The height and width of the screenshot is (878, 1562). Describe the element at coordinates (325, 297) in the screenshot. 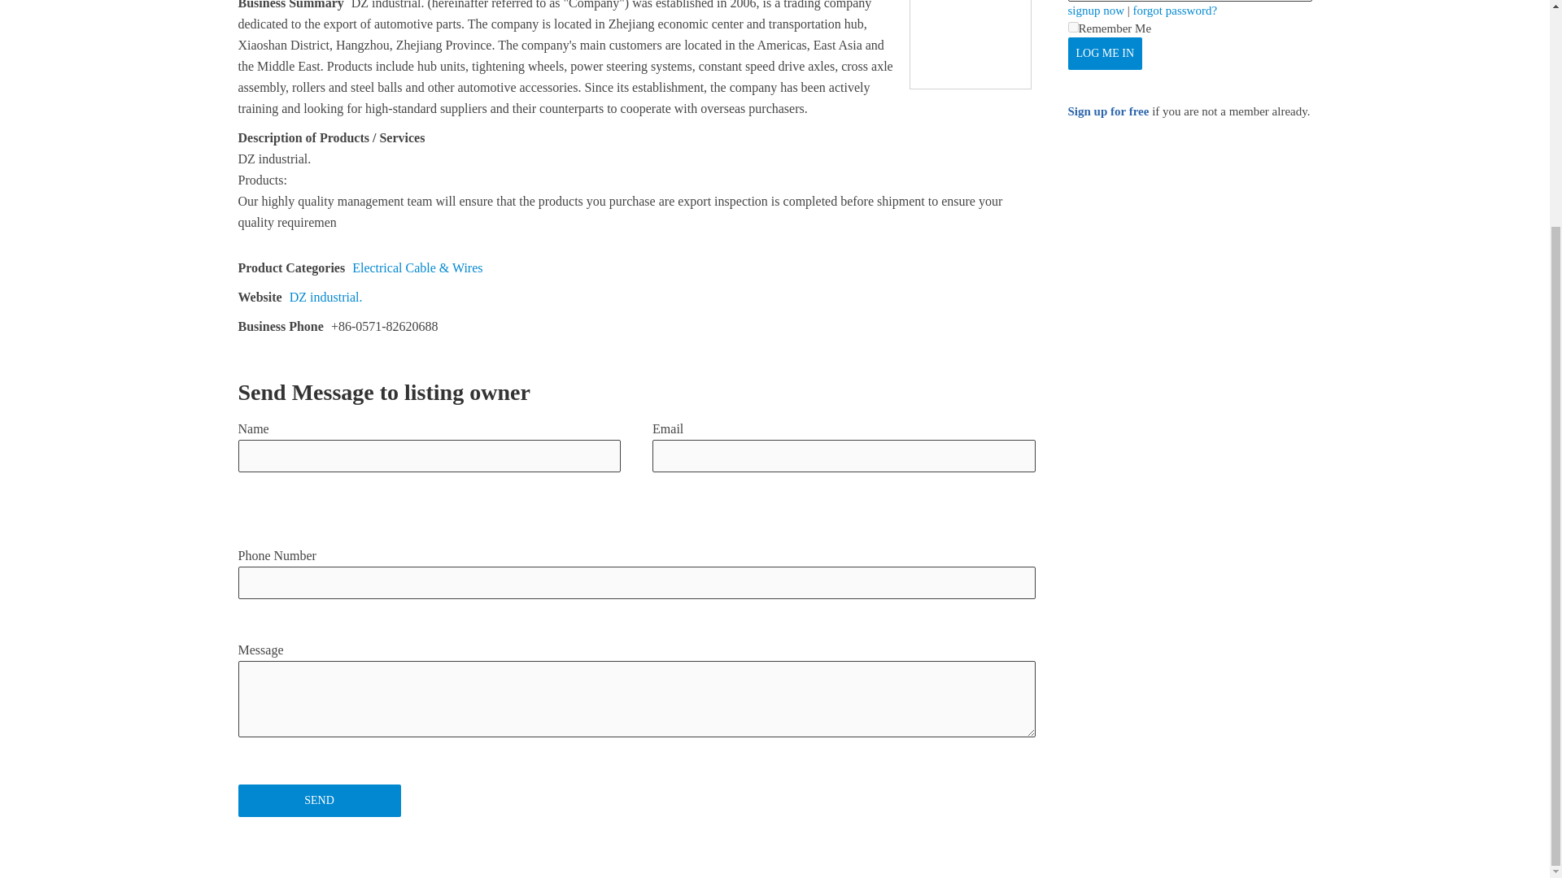

I see `DZ industrial.` at that location.